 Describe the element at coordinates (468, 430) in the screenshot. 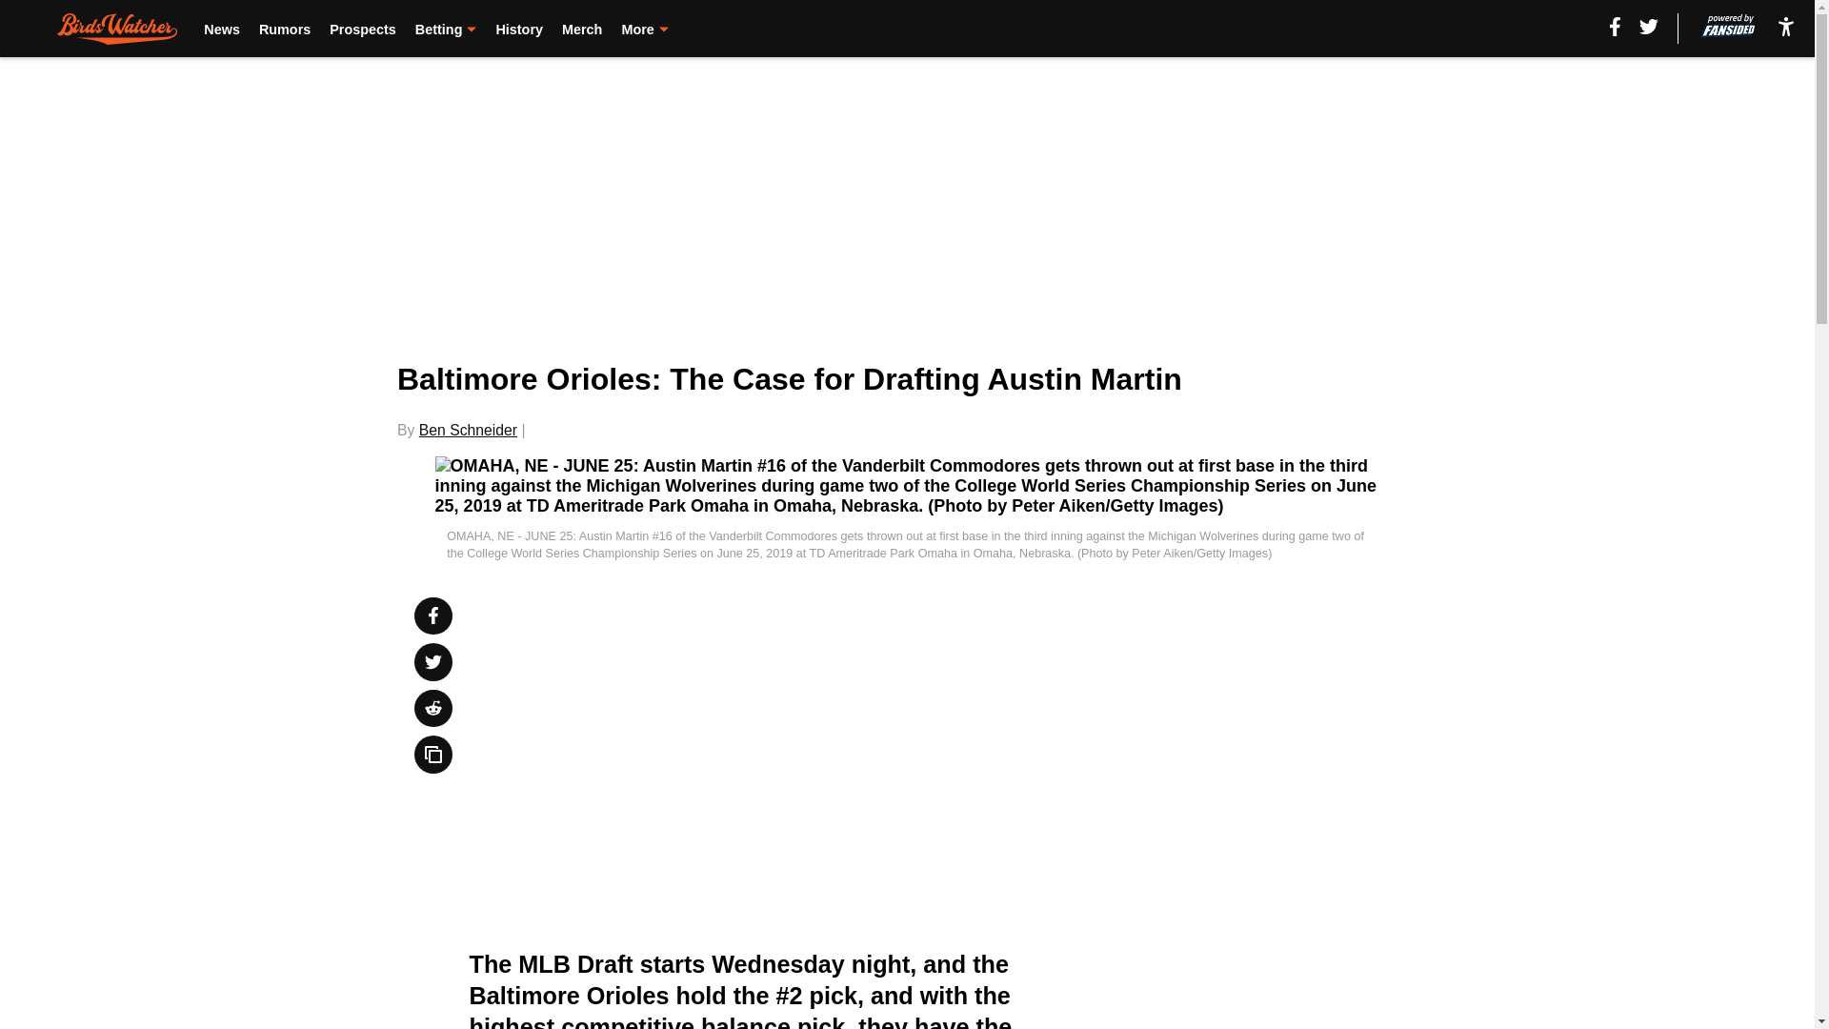

I see `Ben Schneider` at that location.